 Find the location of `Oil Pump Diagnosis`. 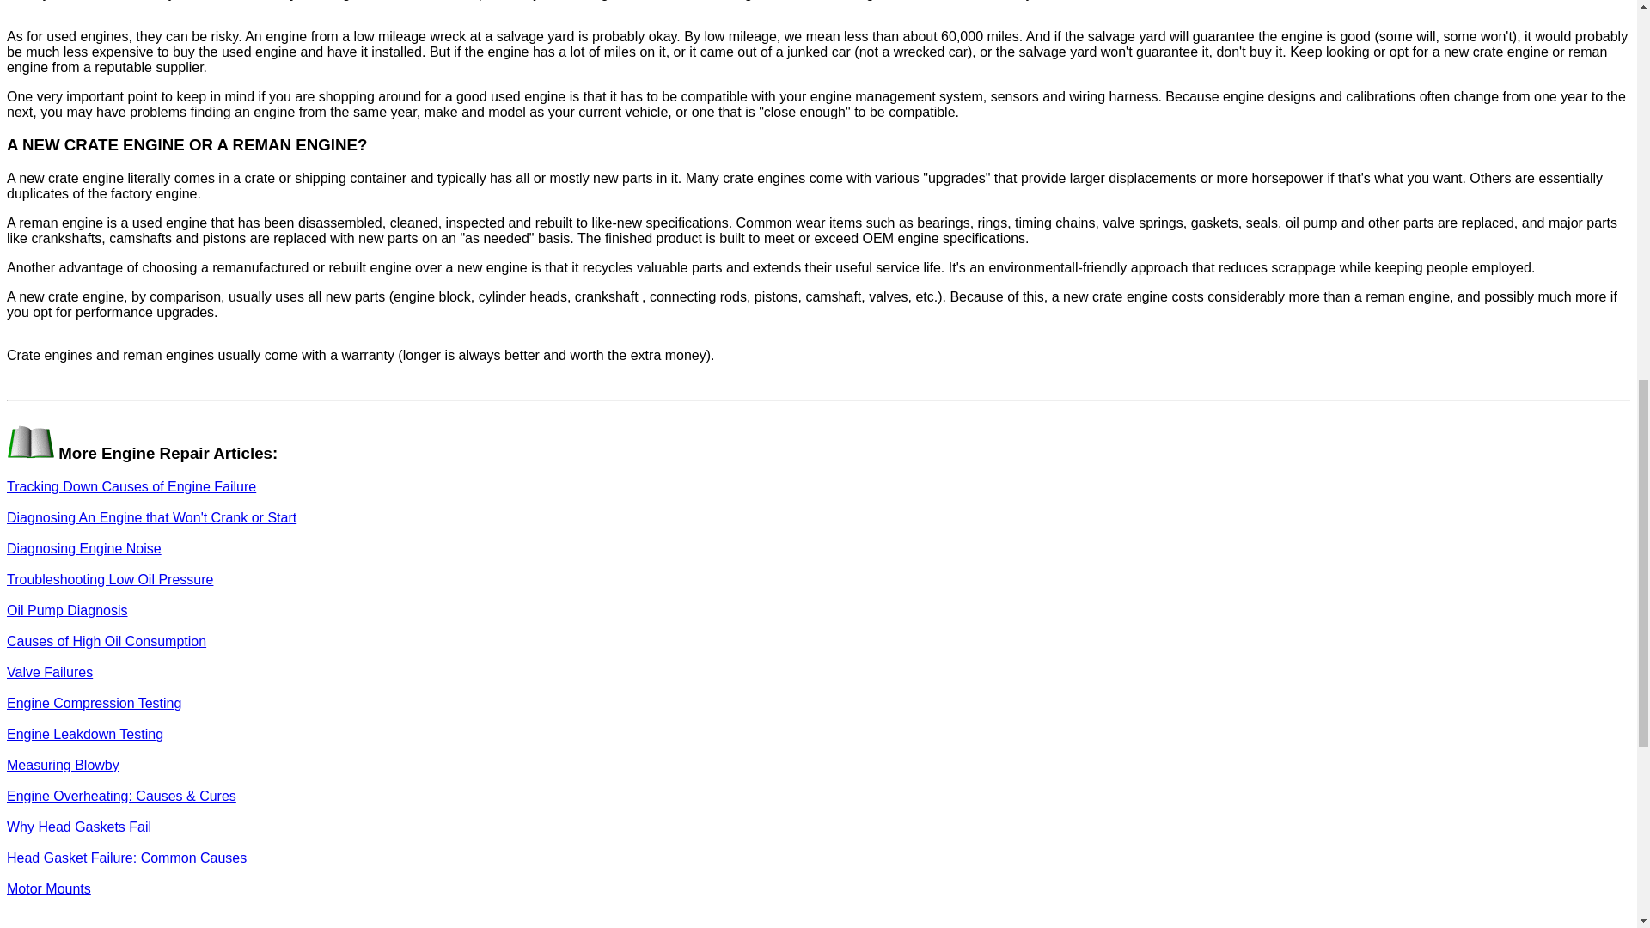

Oil Pump Diagnosis is located at coordinates (67, 610).